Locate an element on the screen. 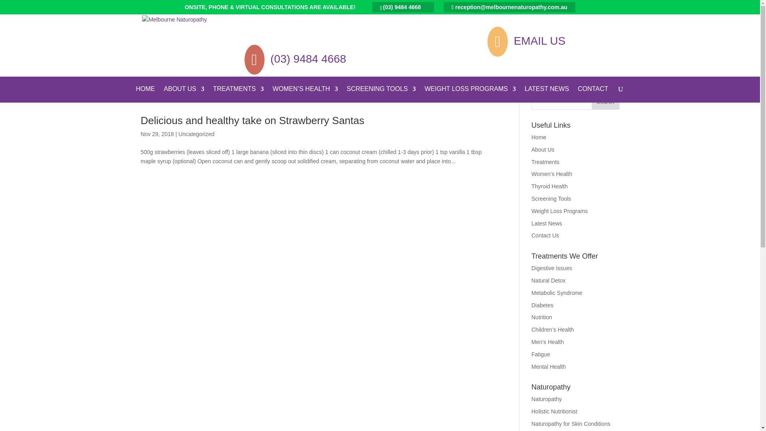 Image resolution: width=766 pixels, height=431 pixels. TREATMENTS is located at coordinates (239, 94).